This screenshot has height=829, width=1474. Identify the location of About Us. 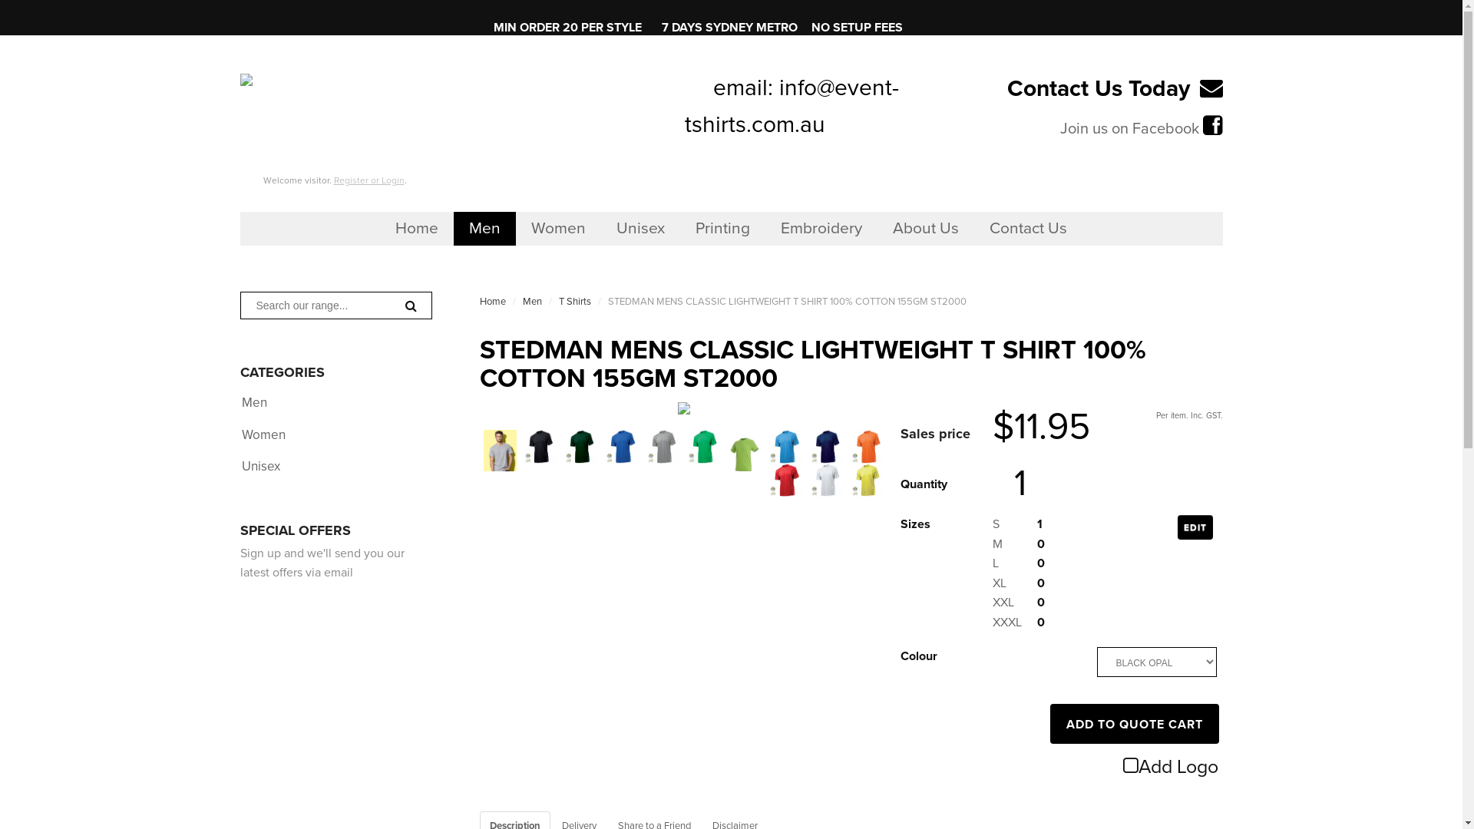
(926, 229).